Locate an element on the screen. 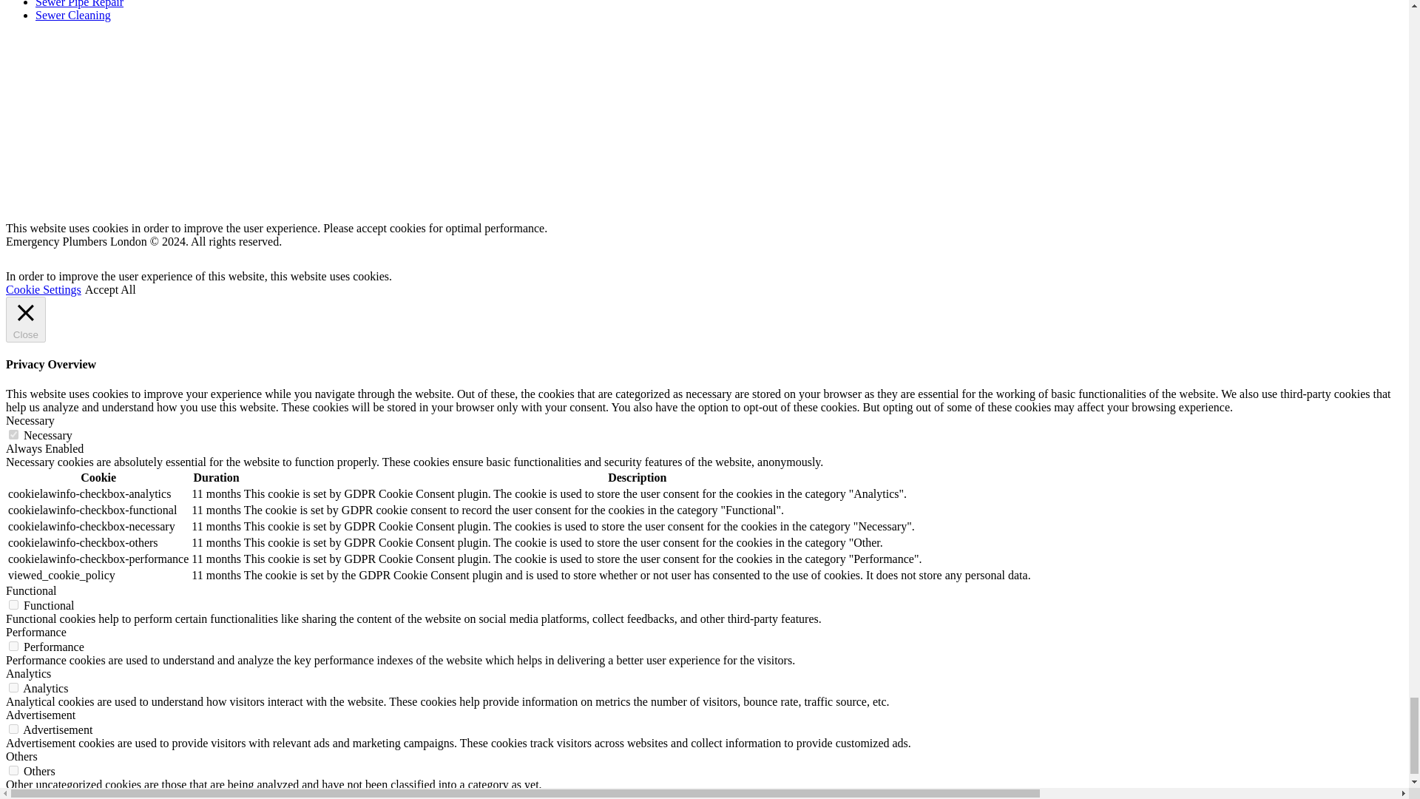 This screenshot has width=1420, height=799. on is located at coordinates (13, 729).